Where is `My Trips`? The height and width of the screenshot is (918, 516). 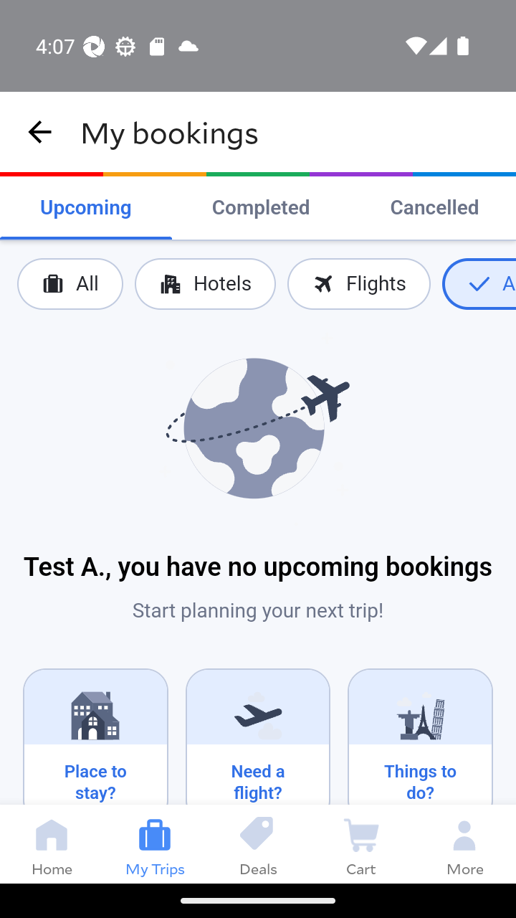 My Trips is located at coordinates (155, 843).